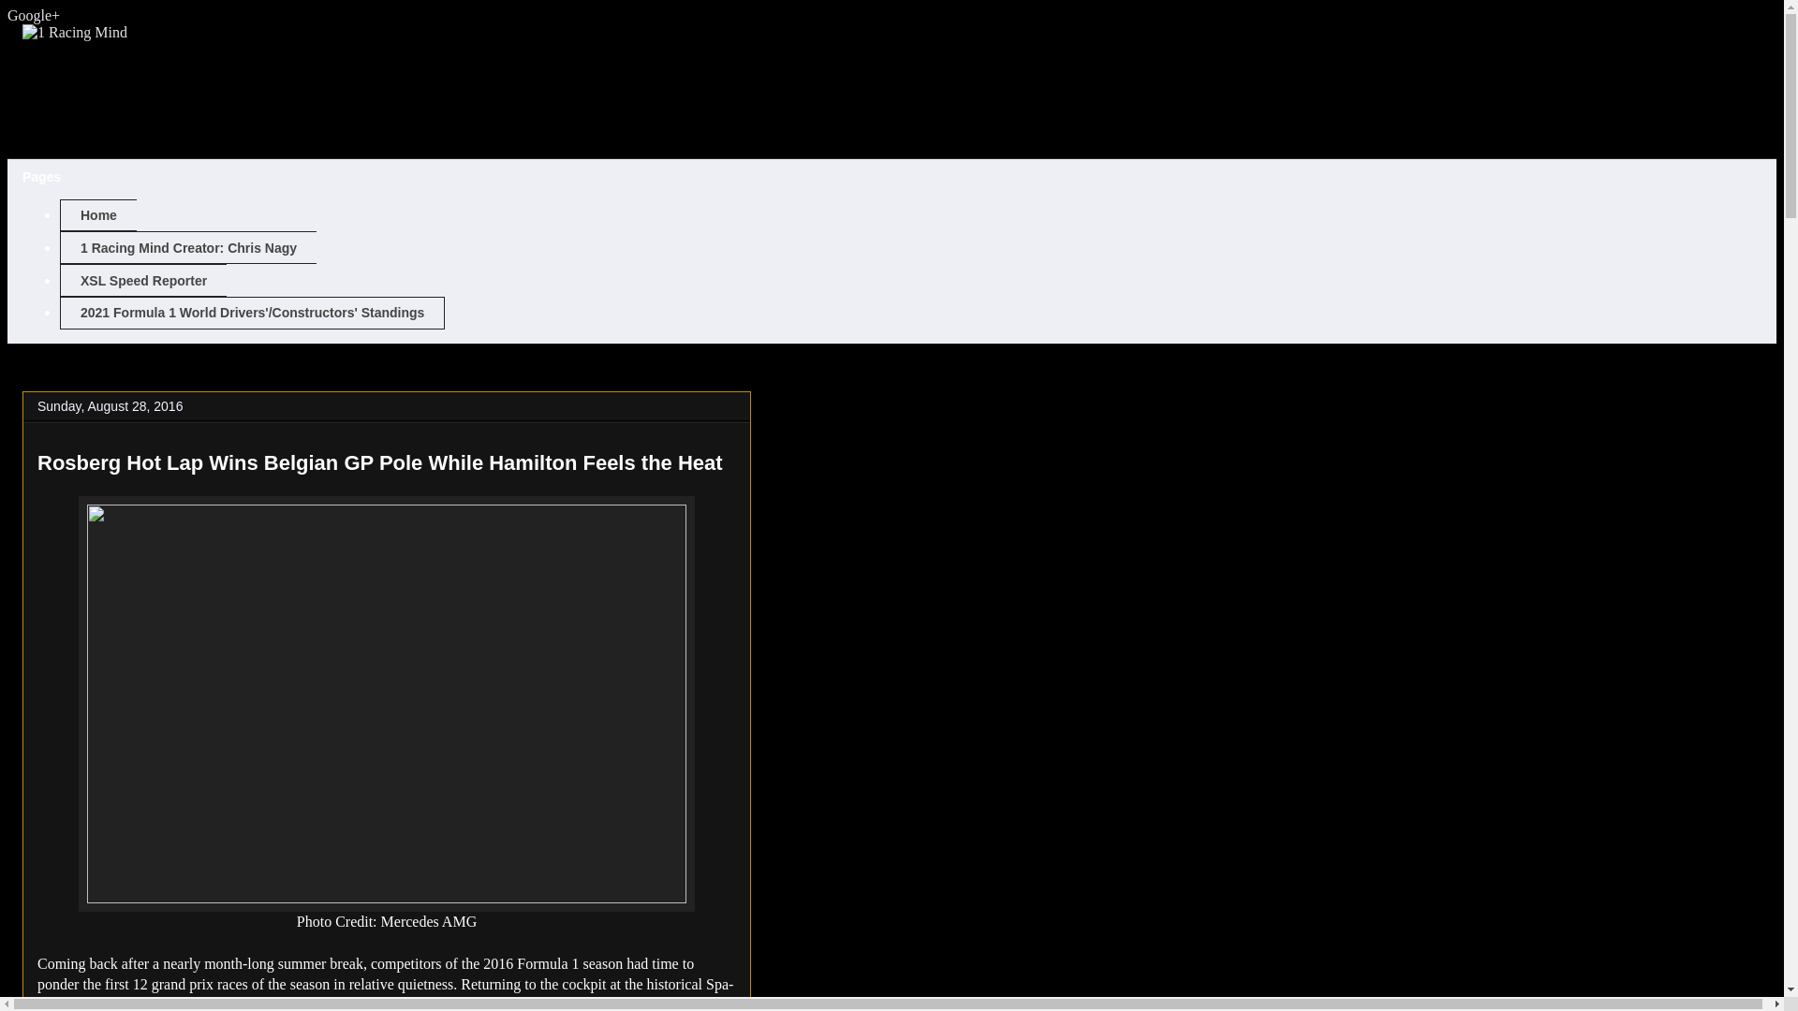 Image resolution: width=1798 pixels, height=1011 pixels. Describe the element at coordinates (98, 215) in the screenshot. I see `Home` at that location.